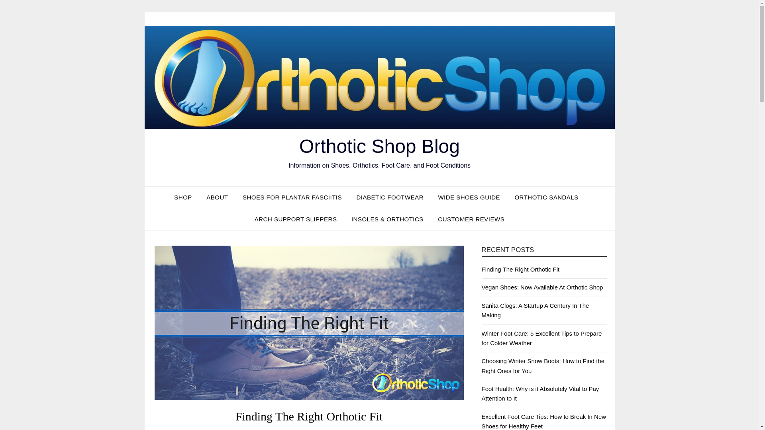  What do you see at coordinates (296, 219) in the screenshot?
I see `ARCH SUPPORT SLIPPERS` at bounding box center [296, 219].